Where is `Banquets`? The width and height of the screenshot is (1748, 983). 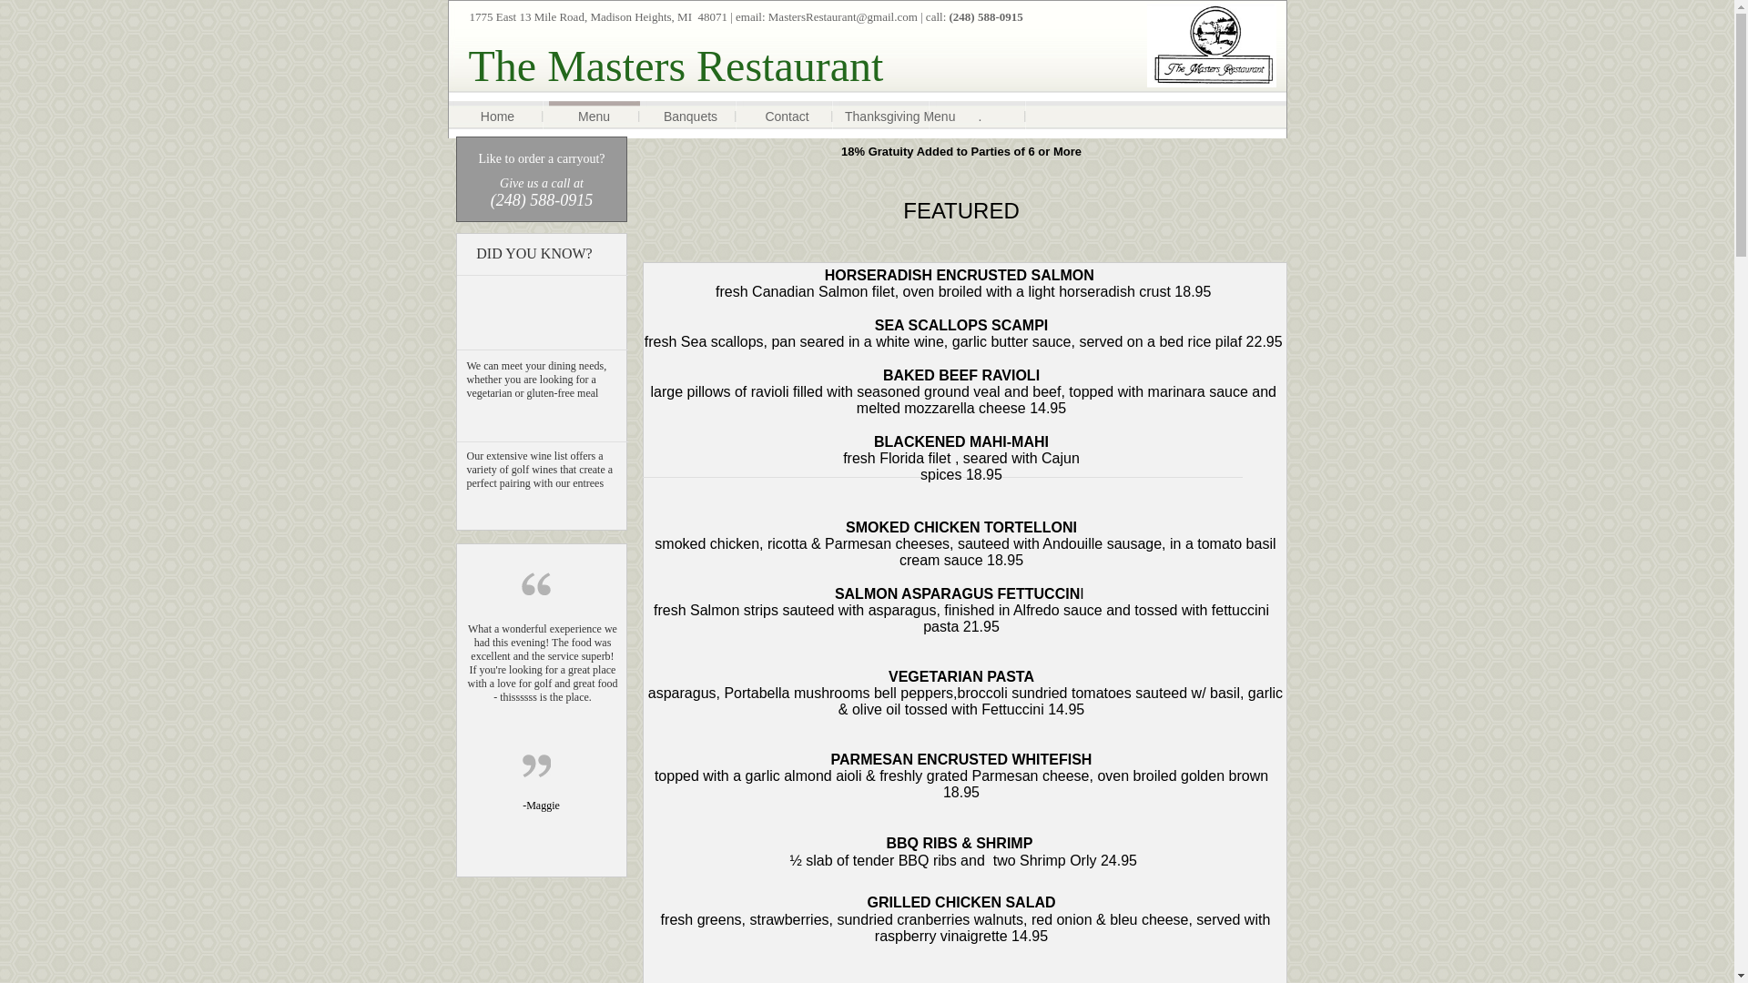 Banquets is located at coordinates (690, 117).